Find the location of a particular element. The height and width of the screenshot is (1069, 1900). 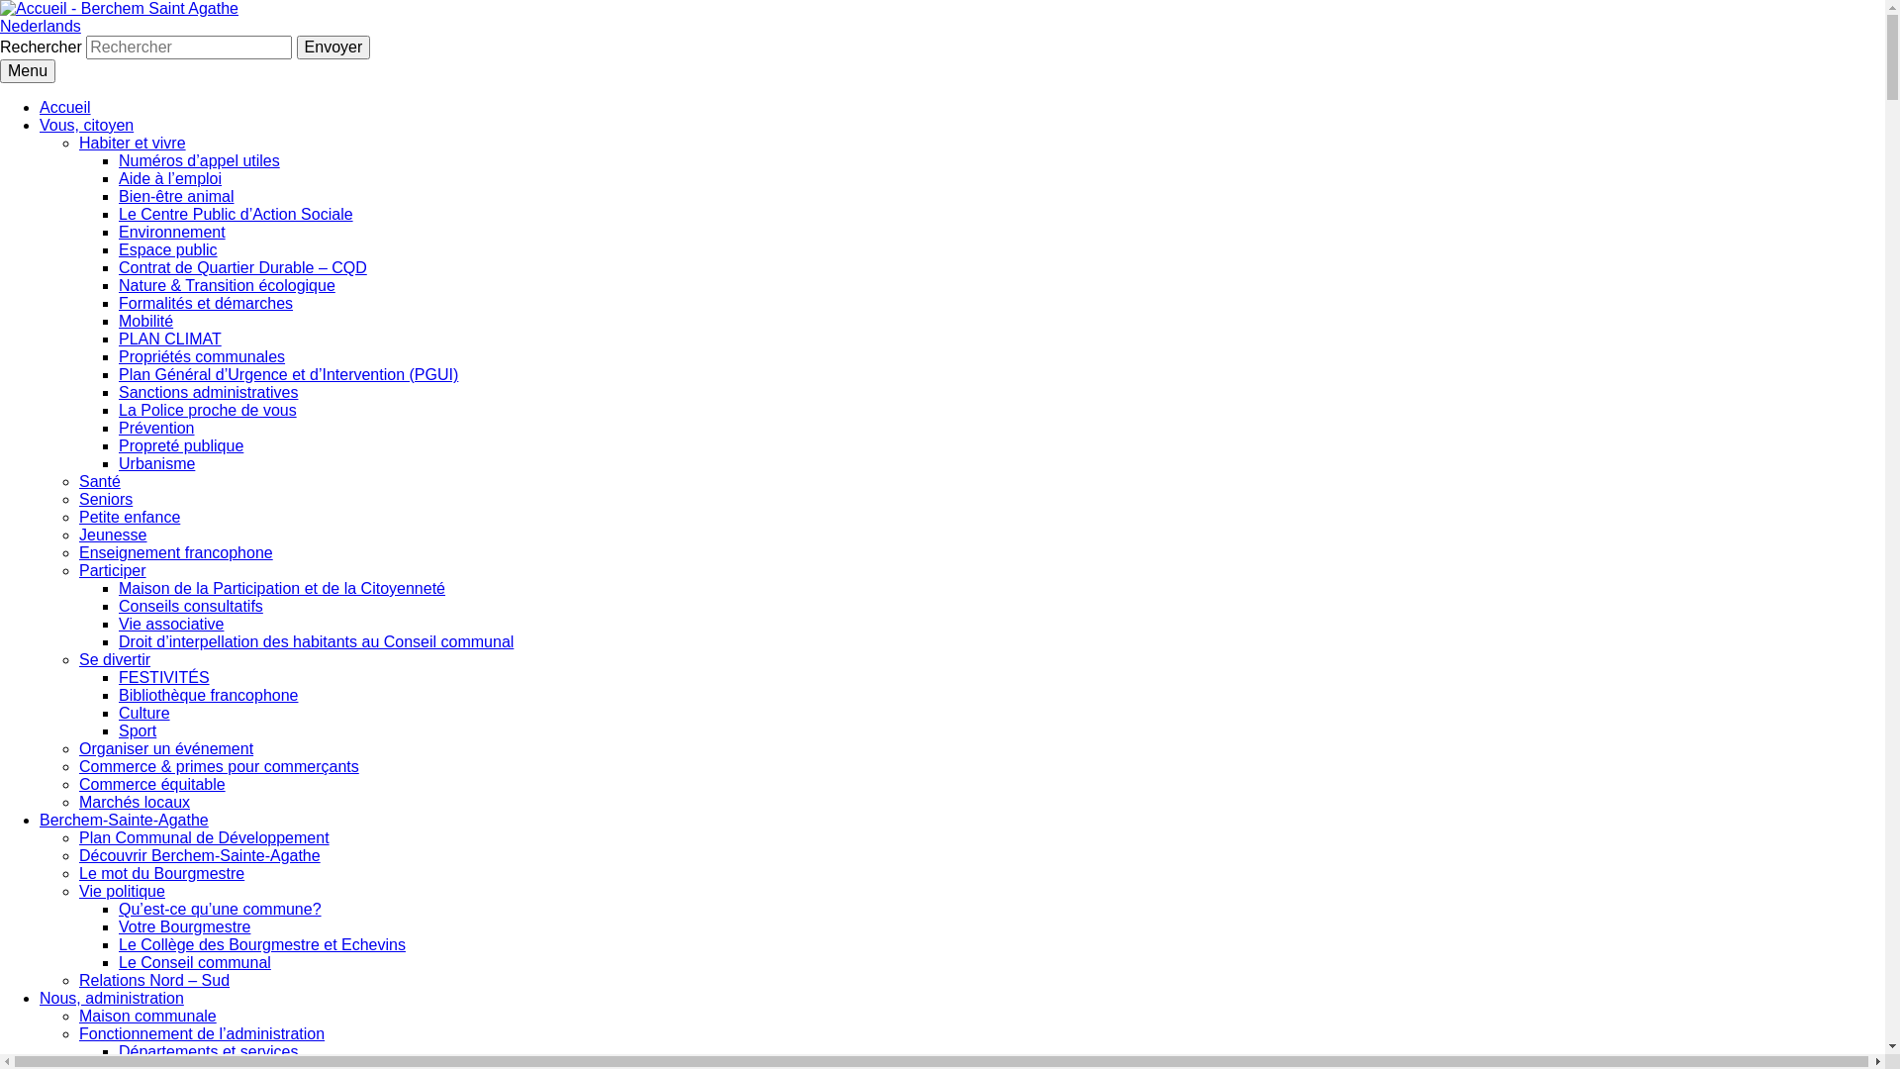

Vous, citoyen is located at coordinates (87, 125).